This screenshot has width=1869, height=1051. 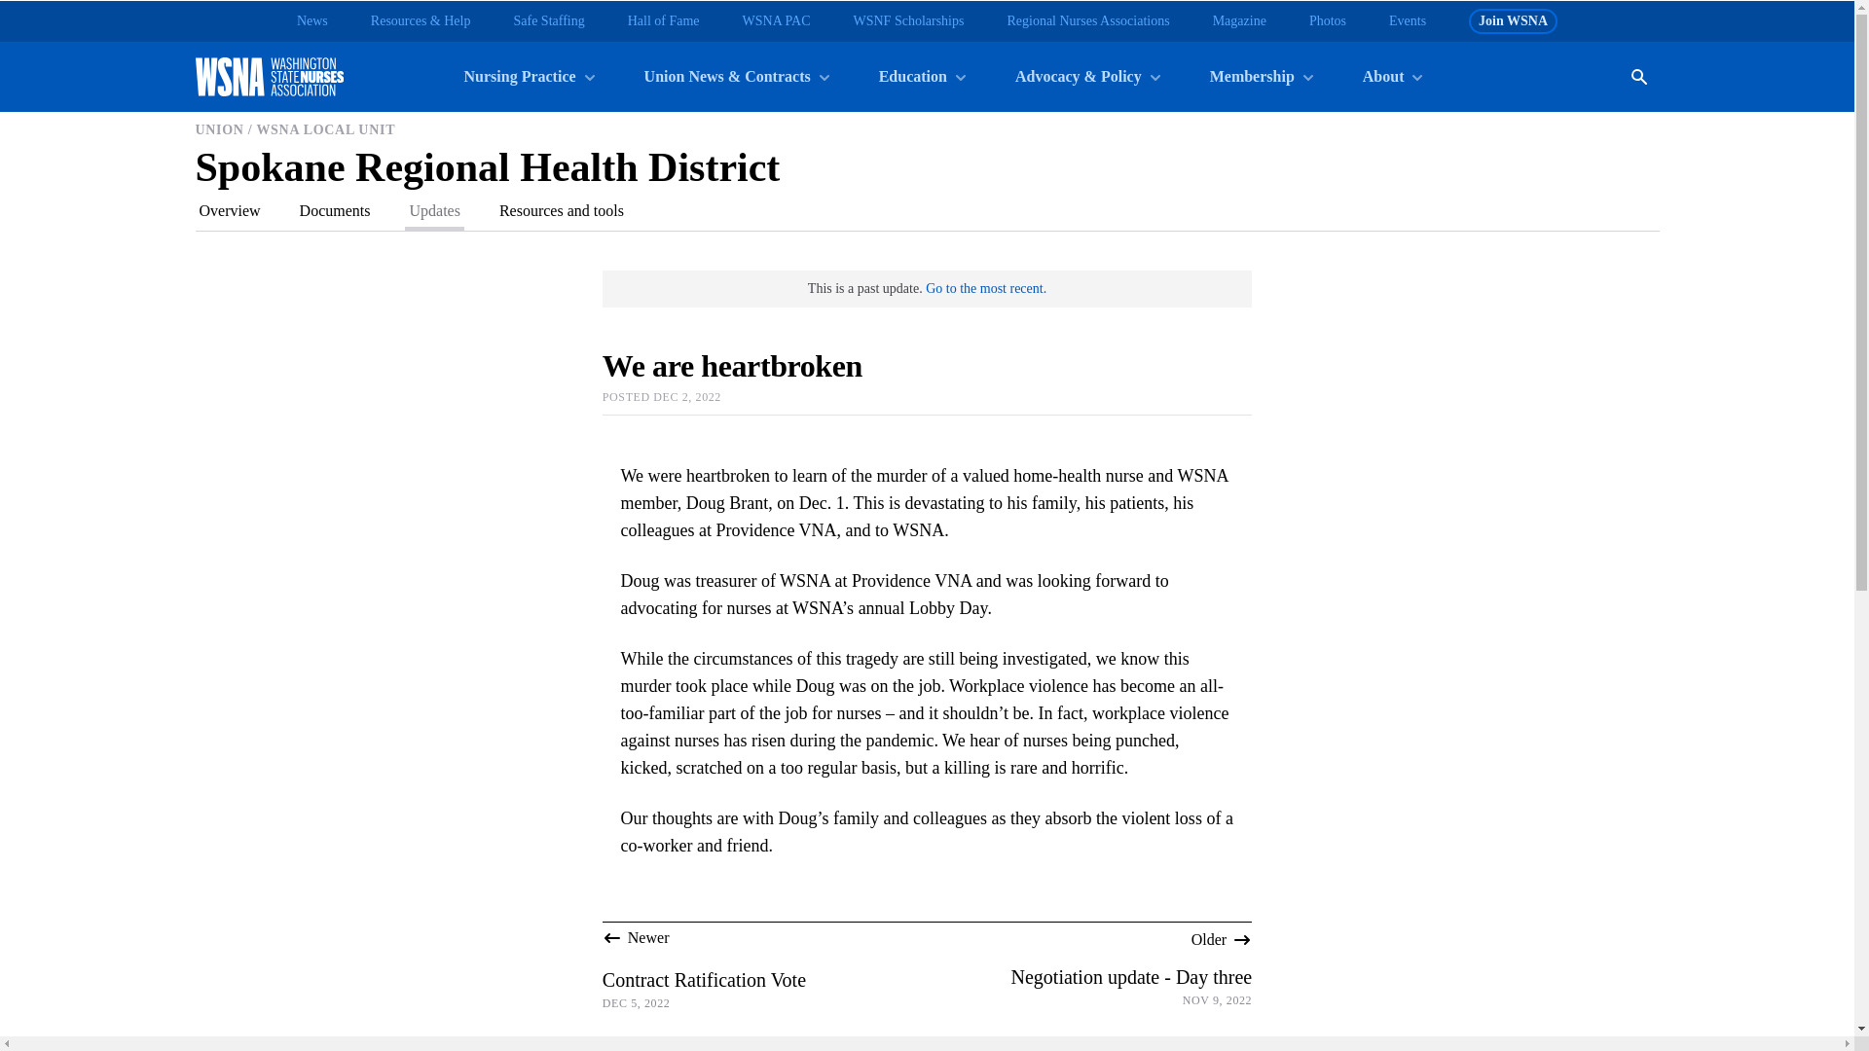 I want to click on Regional Nurses Associations, so click(x=1088, y=21).